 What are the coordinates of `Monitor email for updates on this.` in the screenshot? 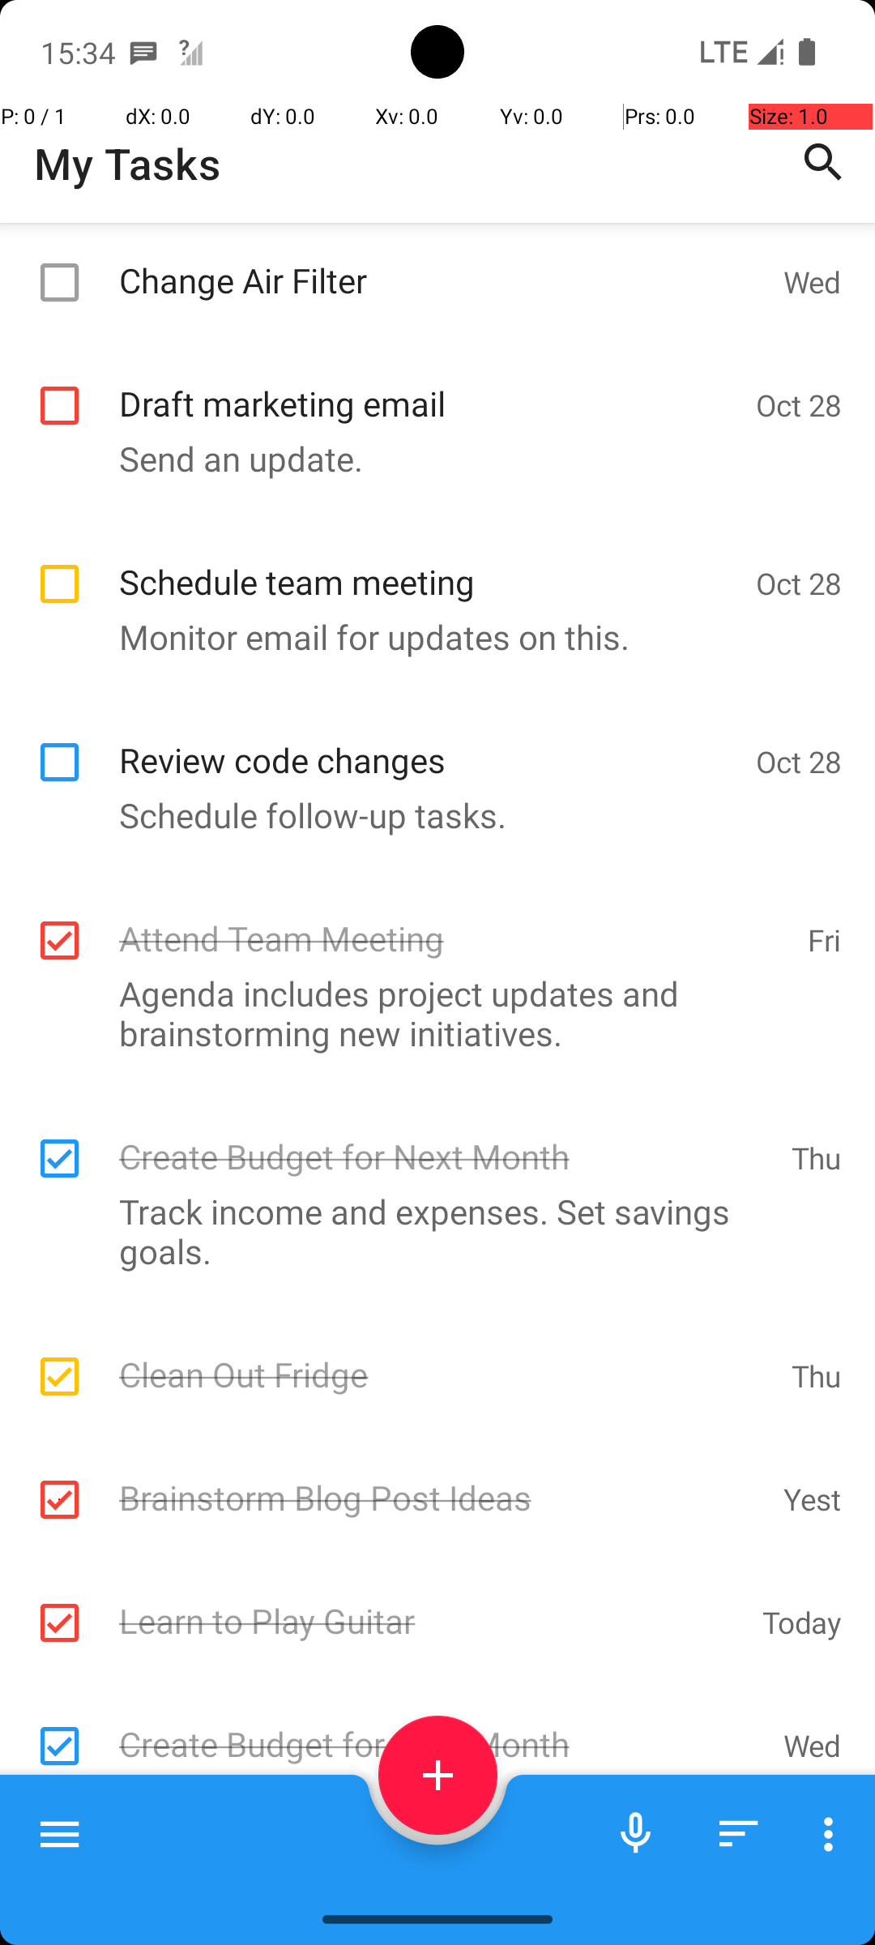 It's located at (429, 637).